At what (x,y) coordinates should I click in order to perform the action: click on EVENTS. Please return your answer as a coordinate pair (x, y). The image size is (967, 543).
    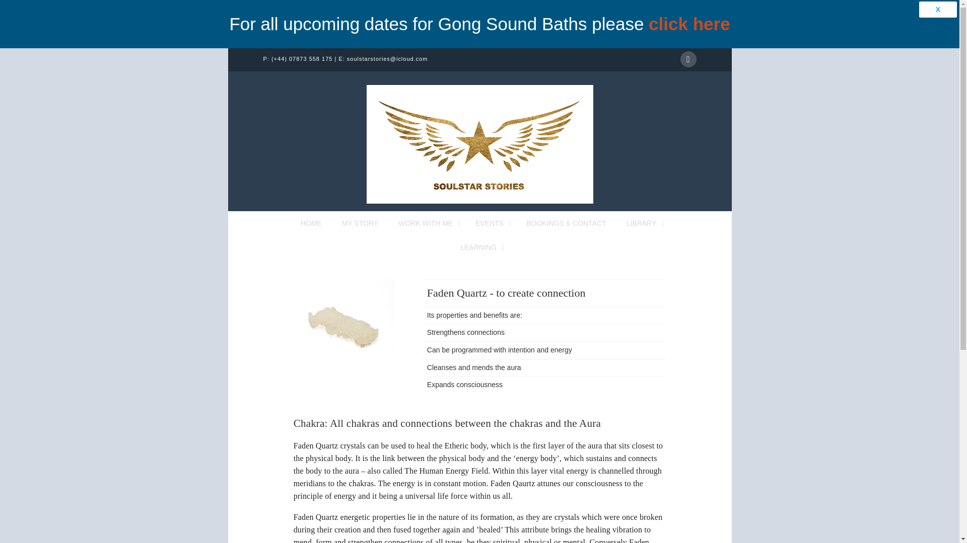
    Looking at the image, I should click on (491, 223).